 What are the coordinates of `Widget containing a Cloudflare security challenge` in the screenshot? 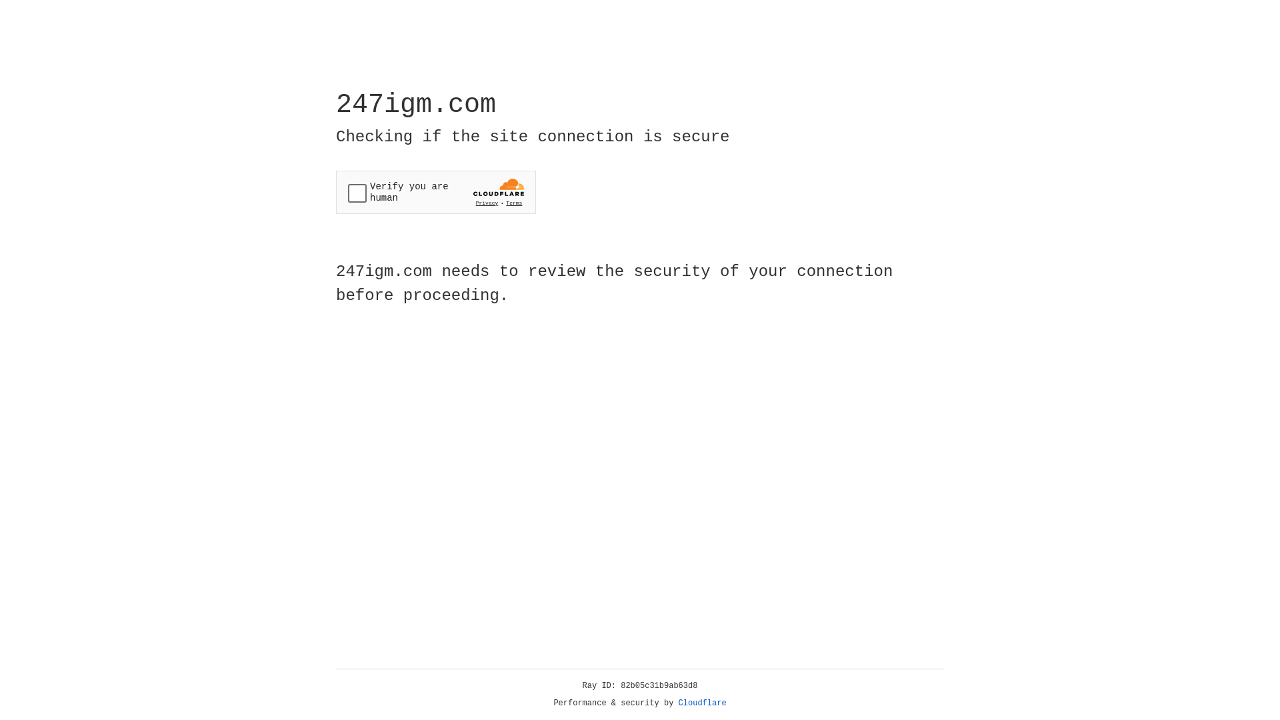 It's located at (436, 192).